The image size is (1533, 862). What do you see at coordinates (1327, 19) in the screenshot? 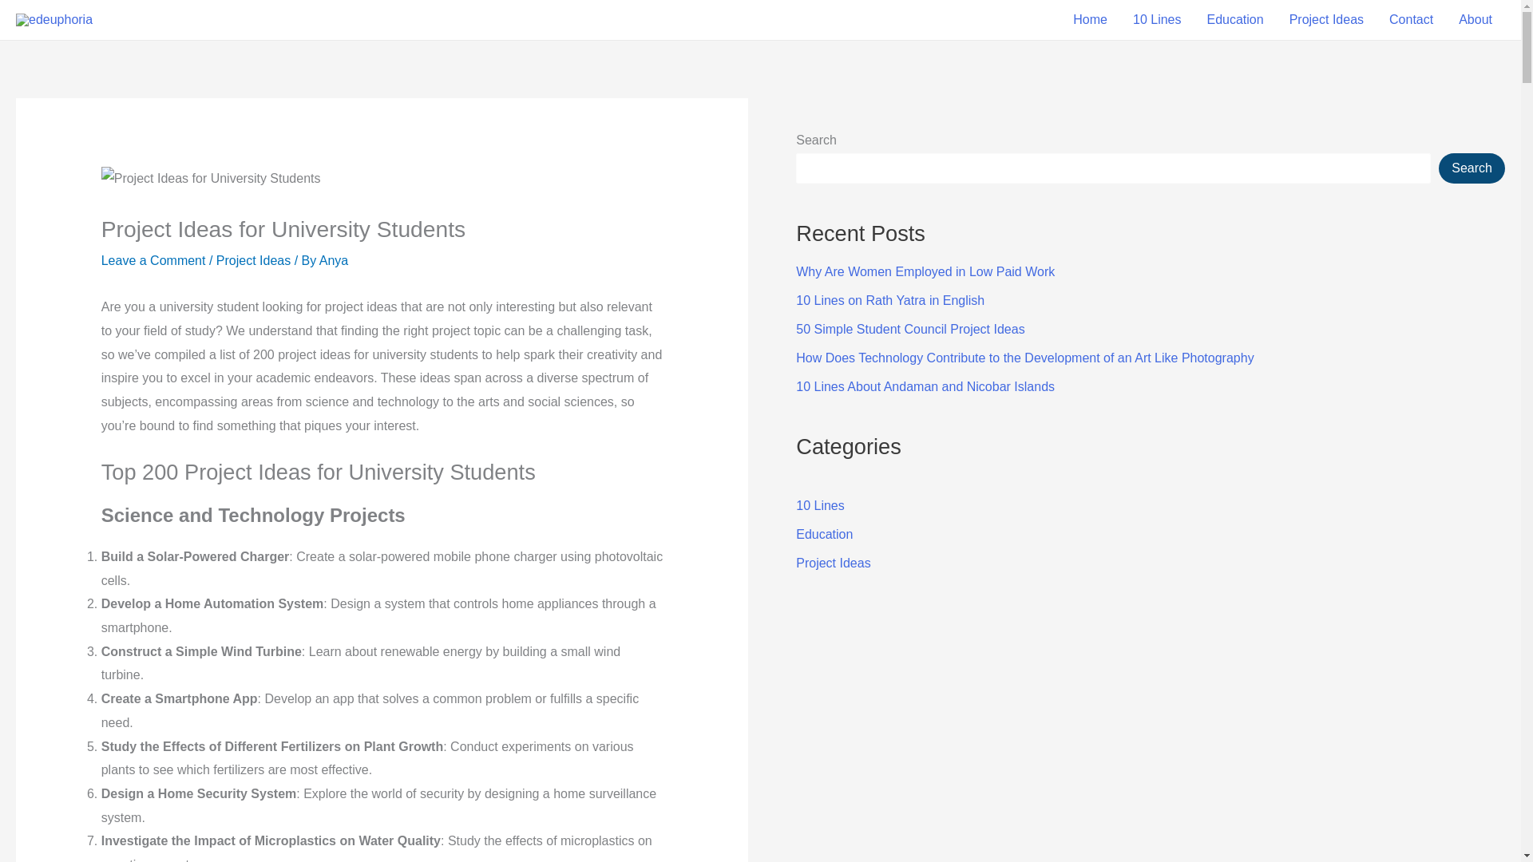
I see `Project Ideas` at bounding box center [1327, 19].